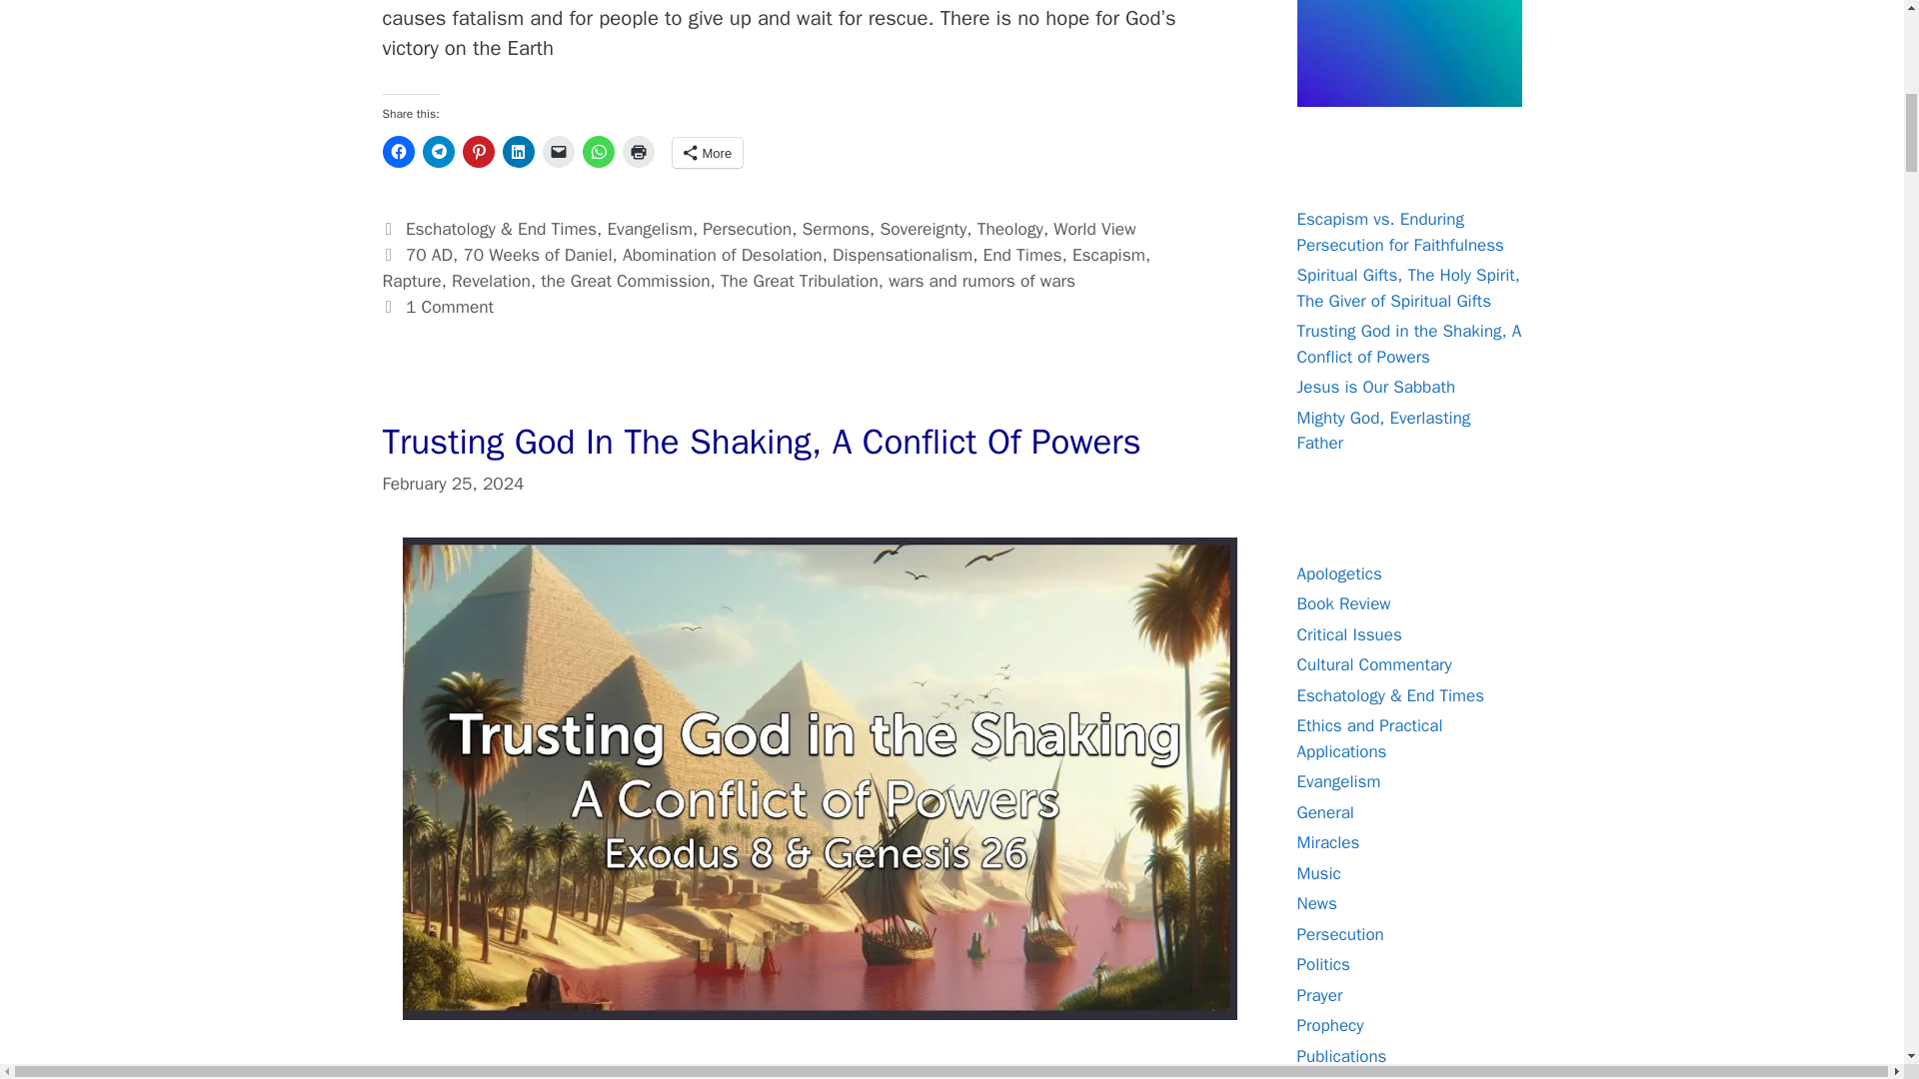 Image resolution: width=1919 pixels, height=1079 pixels. What do you see at coordinates (517, 152) in the screenshot?
I see `Click to share on LinkedIn` at bounding box center [517, 152].